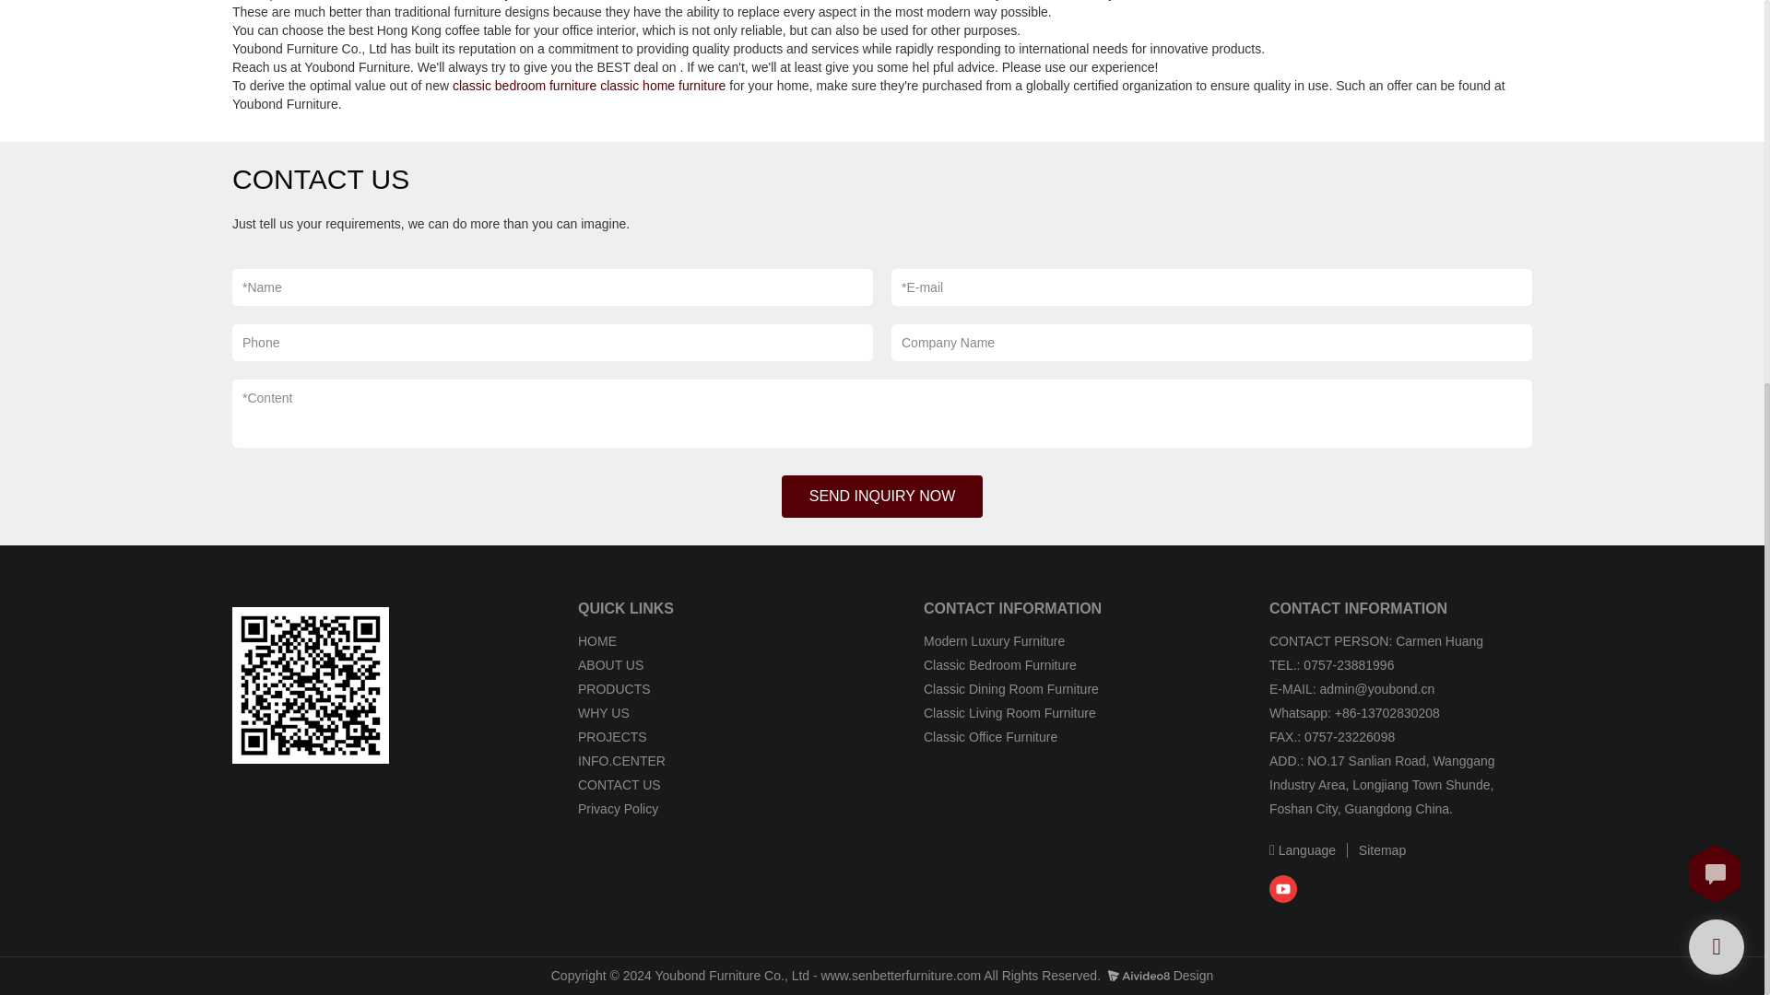 The image size is (1770, 995). Describe the element at coordinates (662, 86) in the screenshot. I see `classic home furniture` at that location.